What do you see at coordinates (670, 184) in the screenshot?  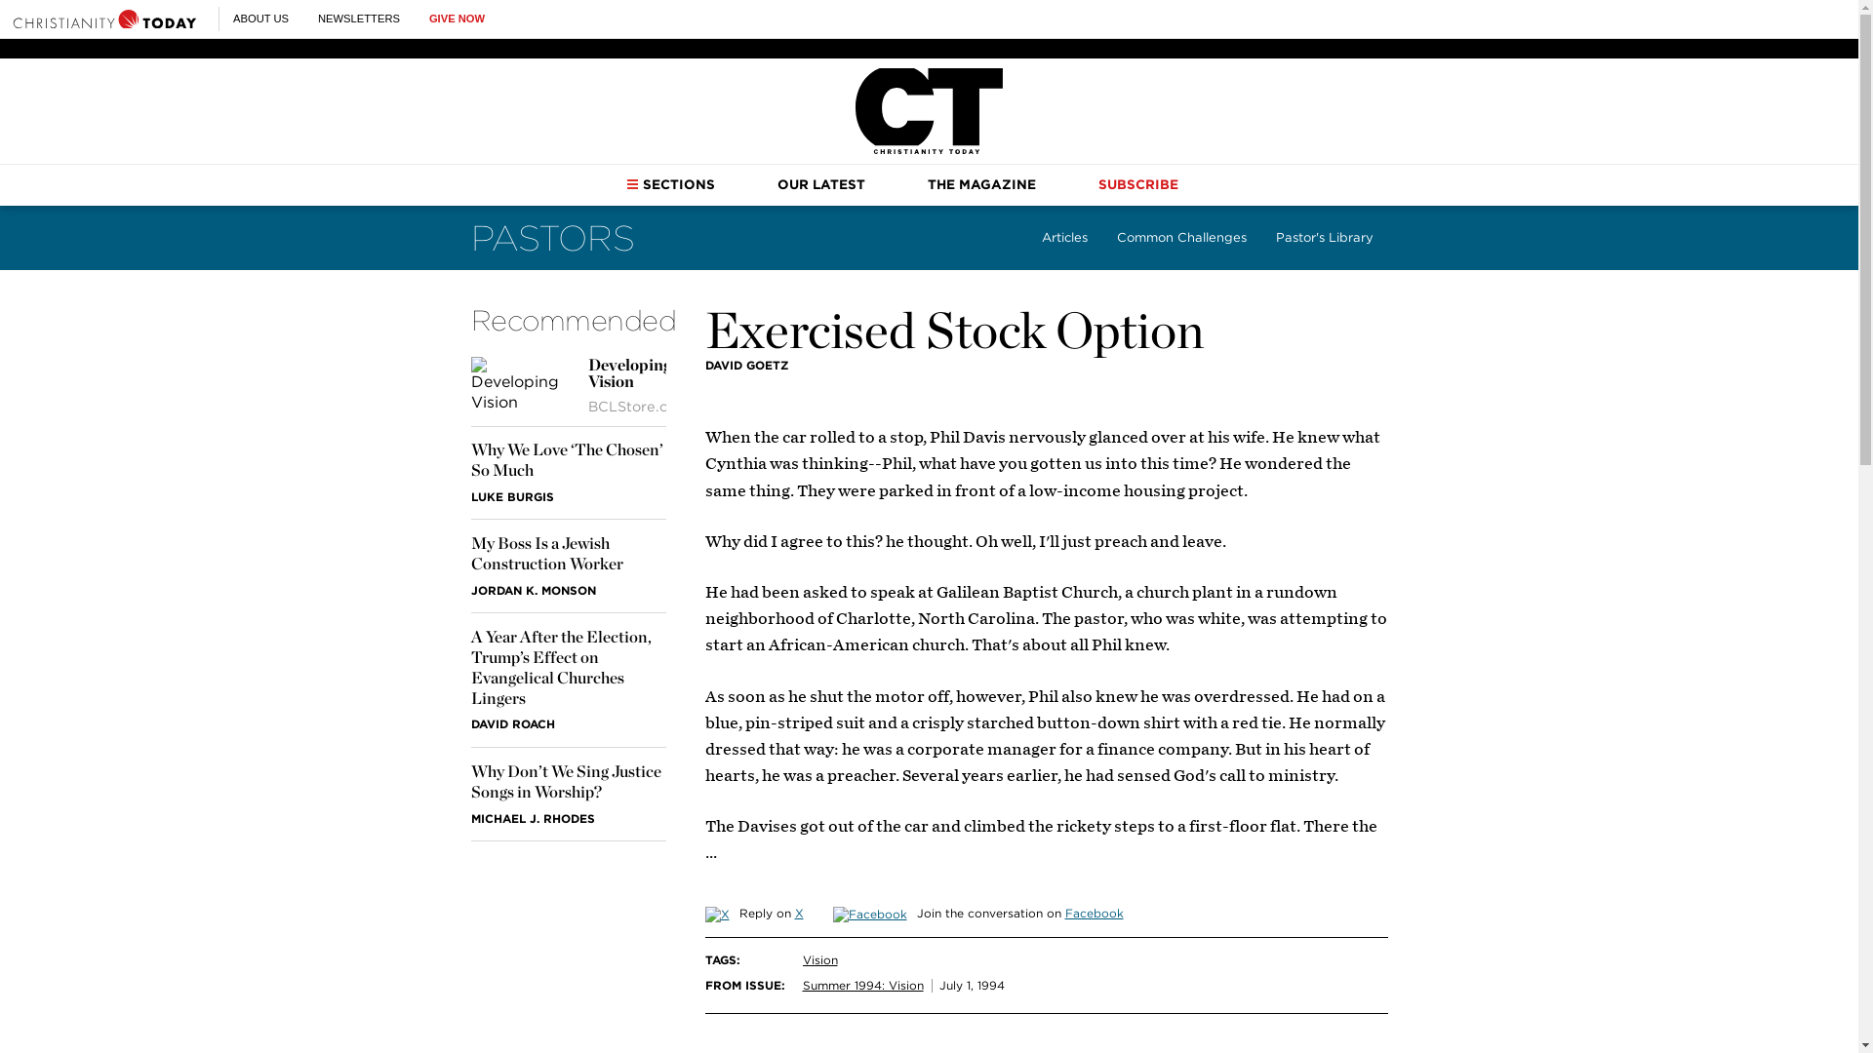 I see `SECTIONS` at bounding box center [670, 184].